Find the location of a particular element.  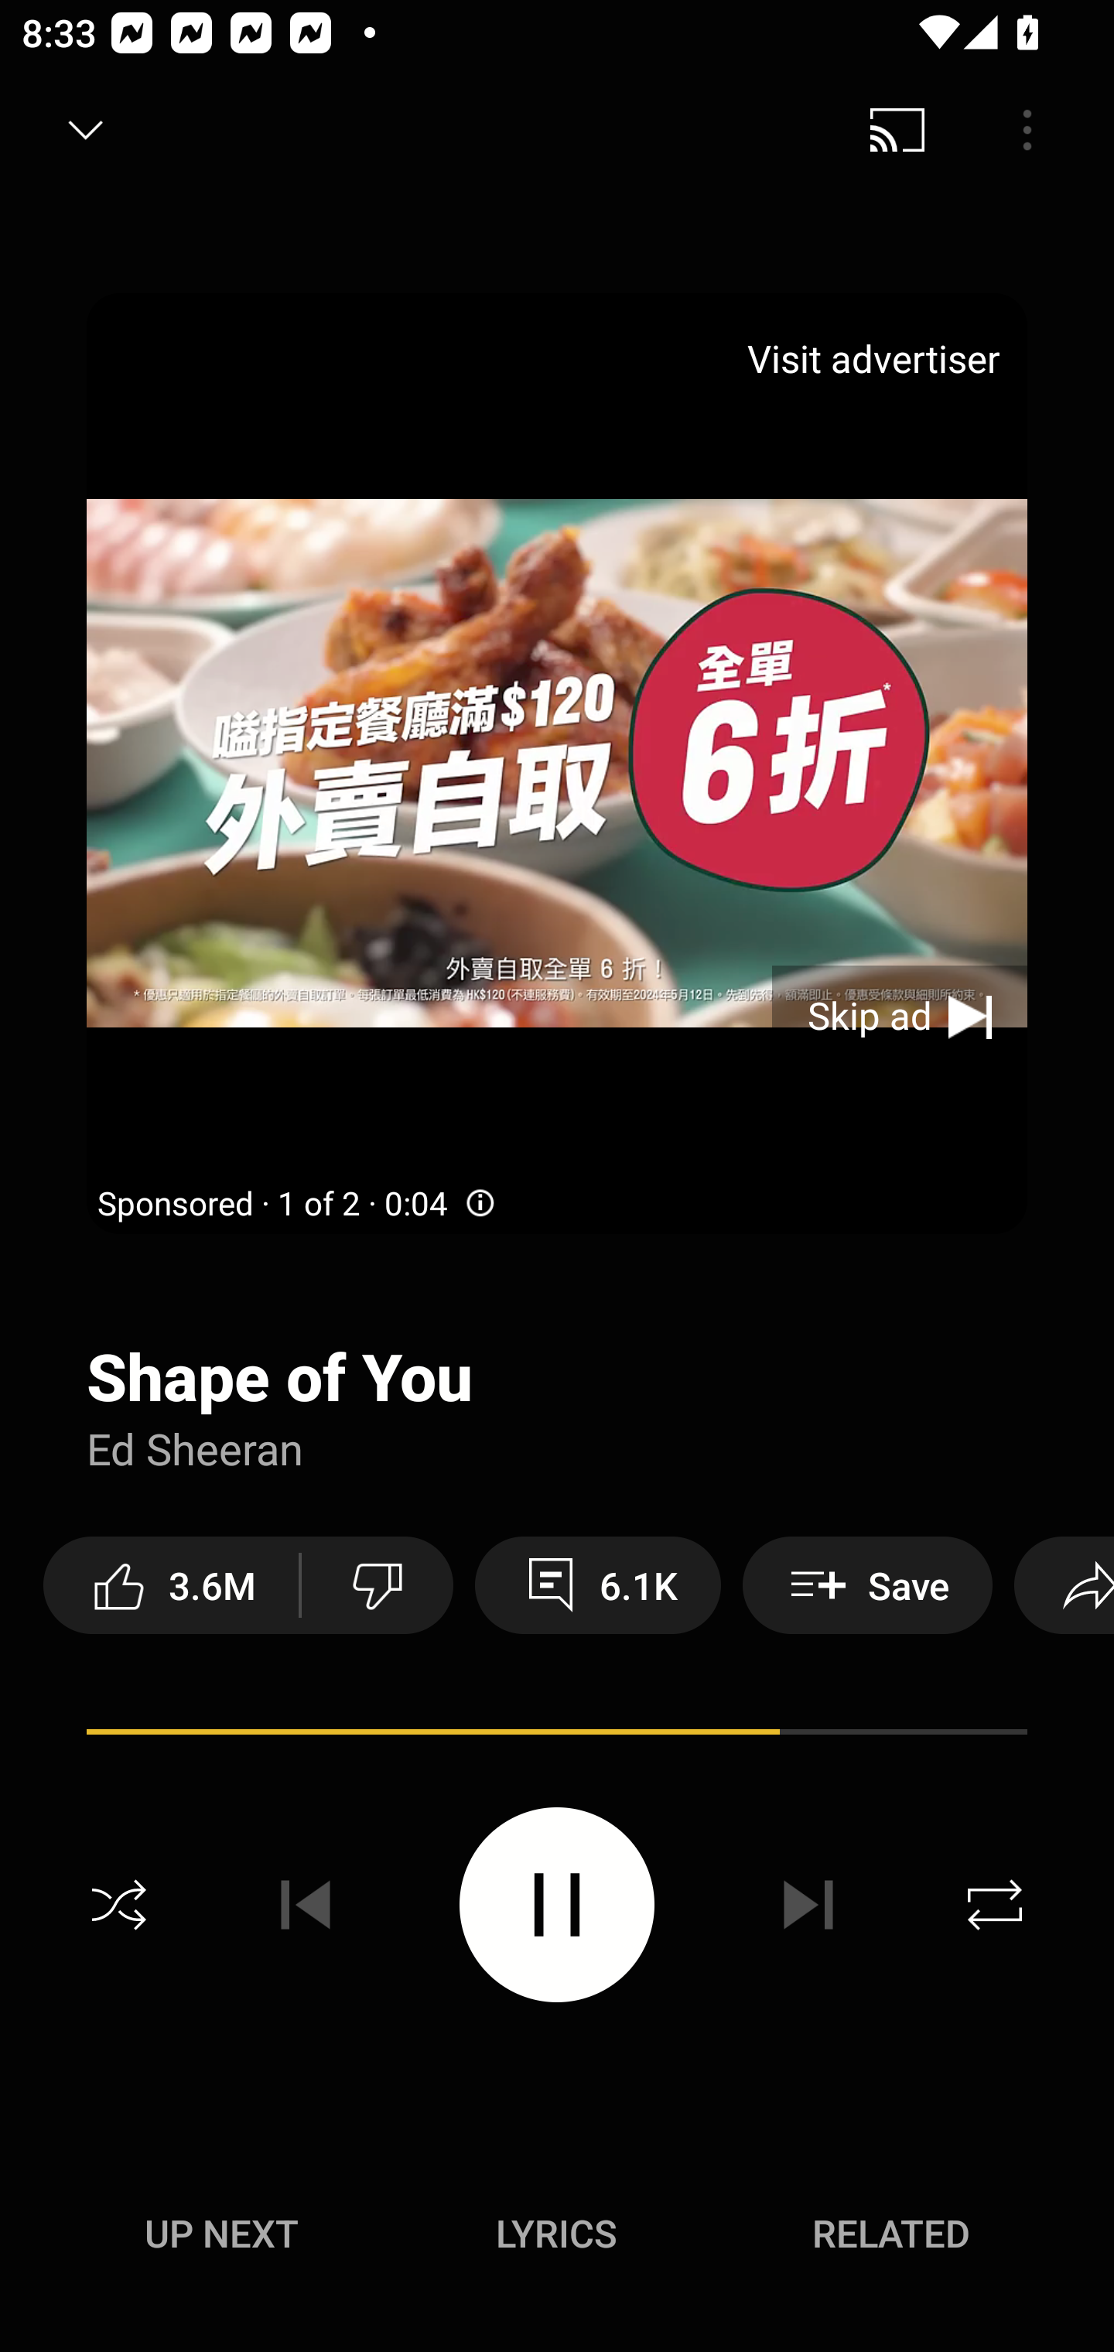

Up next UP NEXT Lyrics LYRICS Related RELATED is located at coordinates (557, 2237).